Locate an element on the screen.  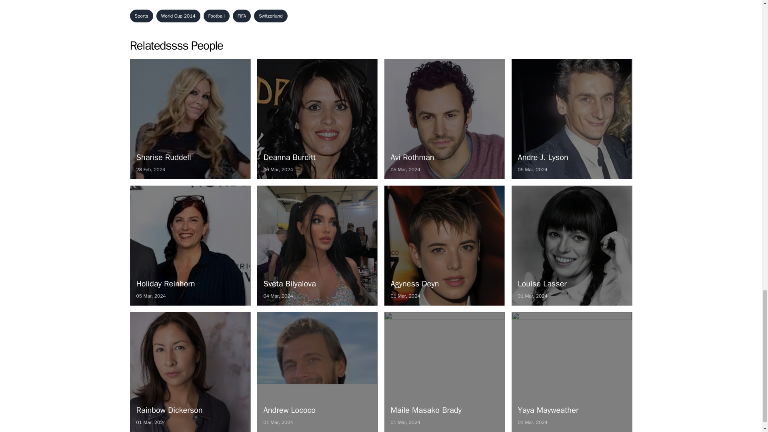
Football is located at coordinates (444, 246).